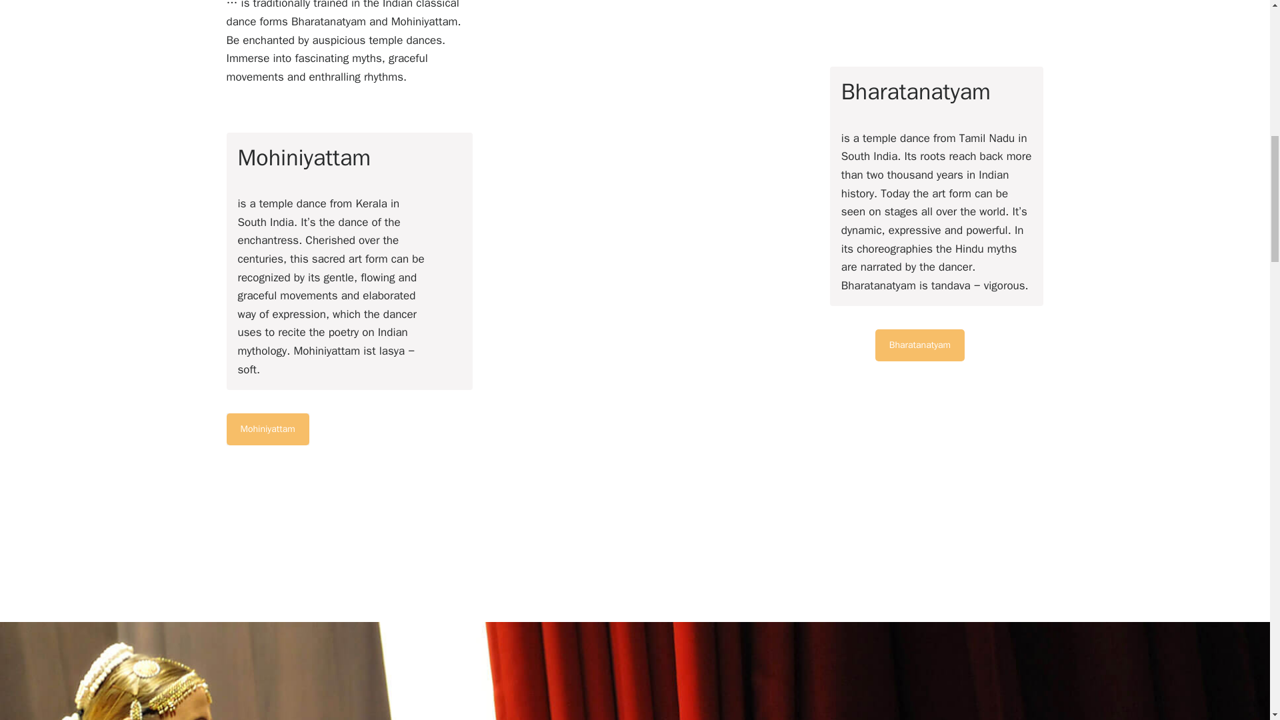 This screenshot has width=1280, height=720. What do you see at coordinates (268, 429) in the screenshot?
I see `Mohiniyattam` at bounding box center [268, 429].